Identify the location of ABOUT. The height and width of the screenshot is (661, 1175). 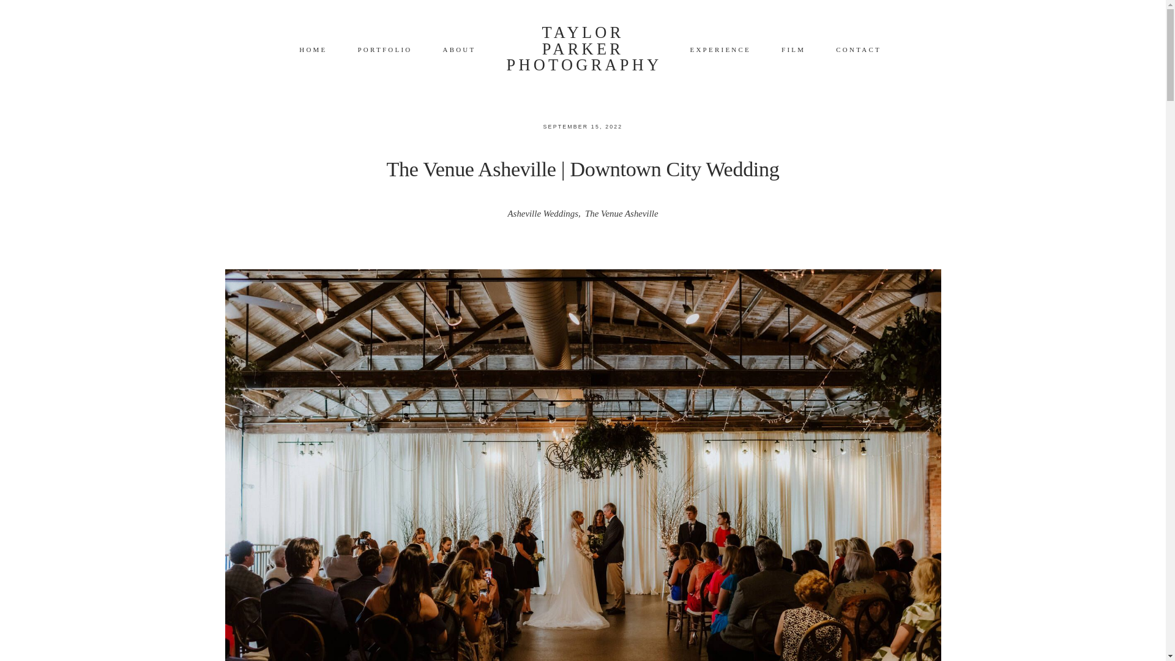
(459, 50).